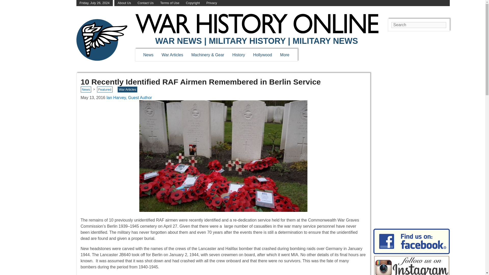 This screenshot has height=275, width=489. I want to click on More, so click(285, 55).